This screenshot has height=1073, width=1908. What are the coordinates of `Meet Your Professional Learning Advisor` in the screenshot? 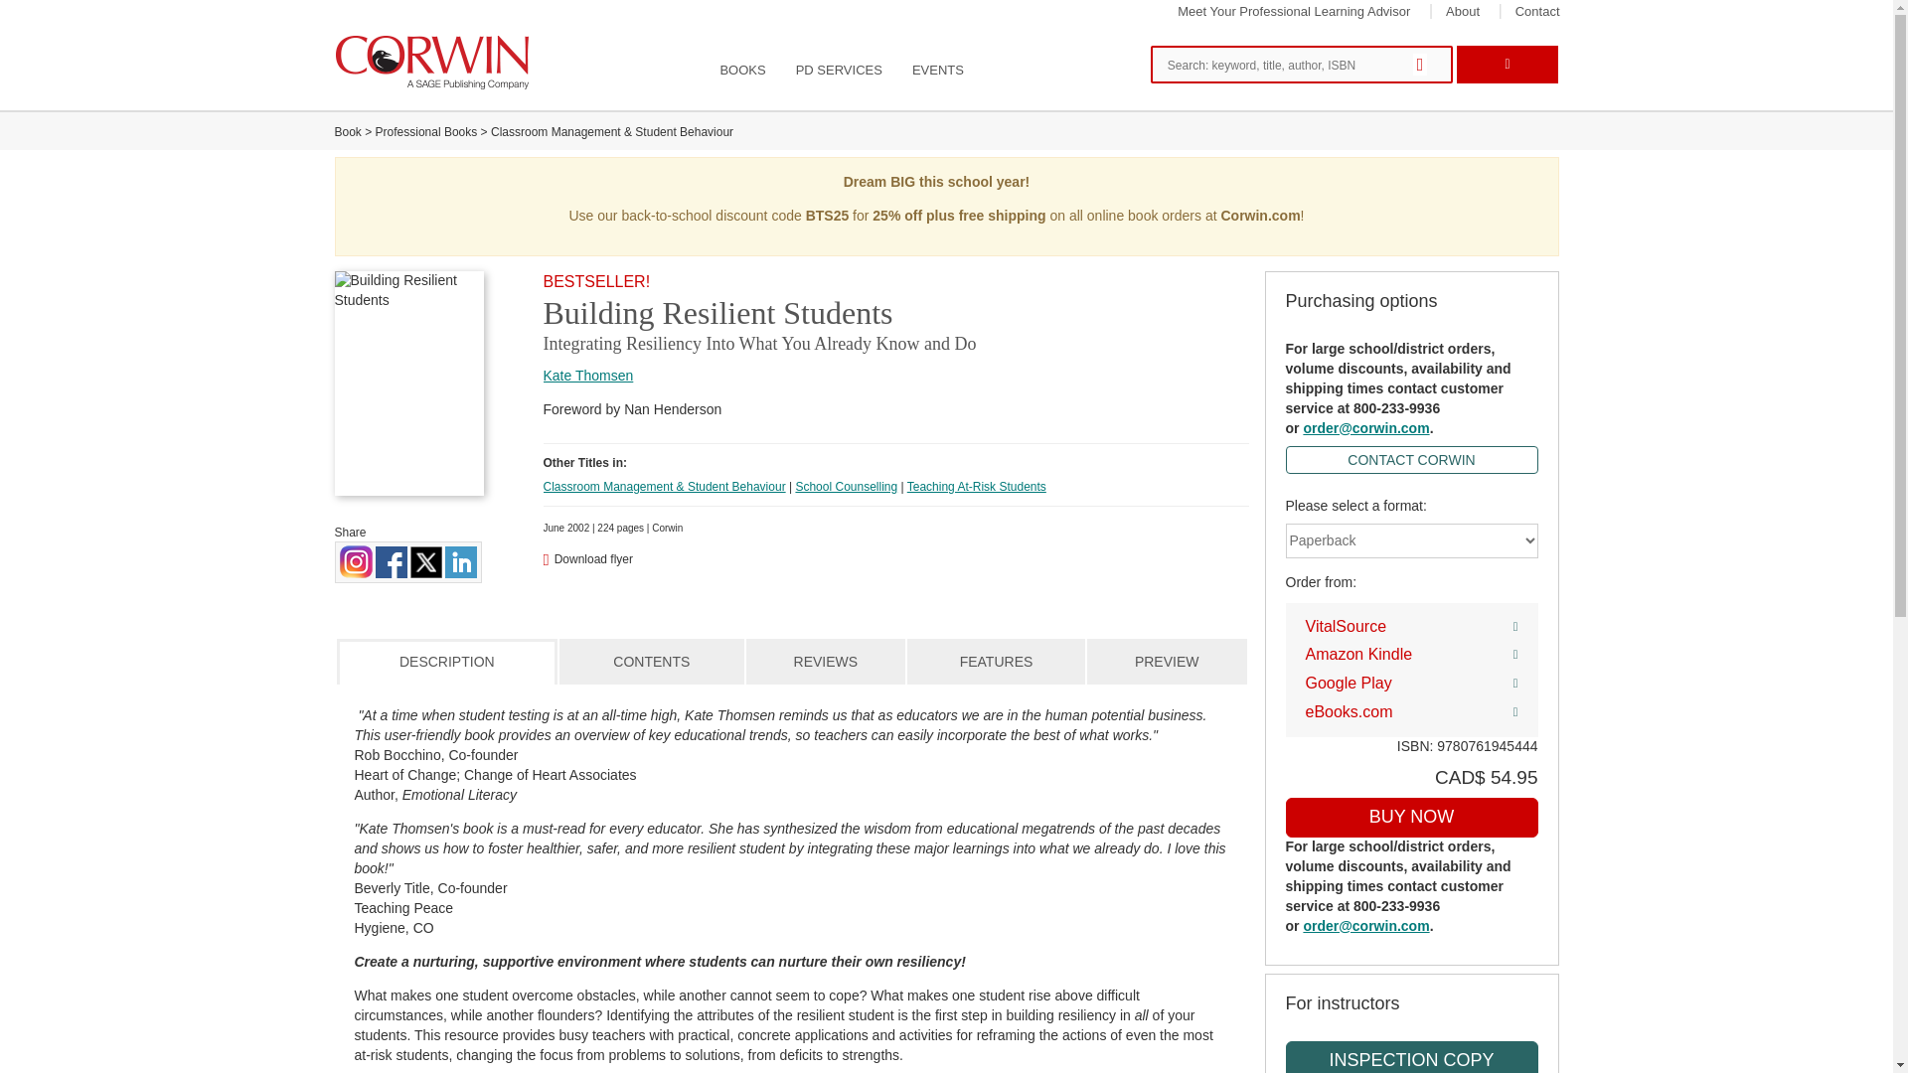 It's located at (1293, 12).